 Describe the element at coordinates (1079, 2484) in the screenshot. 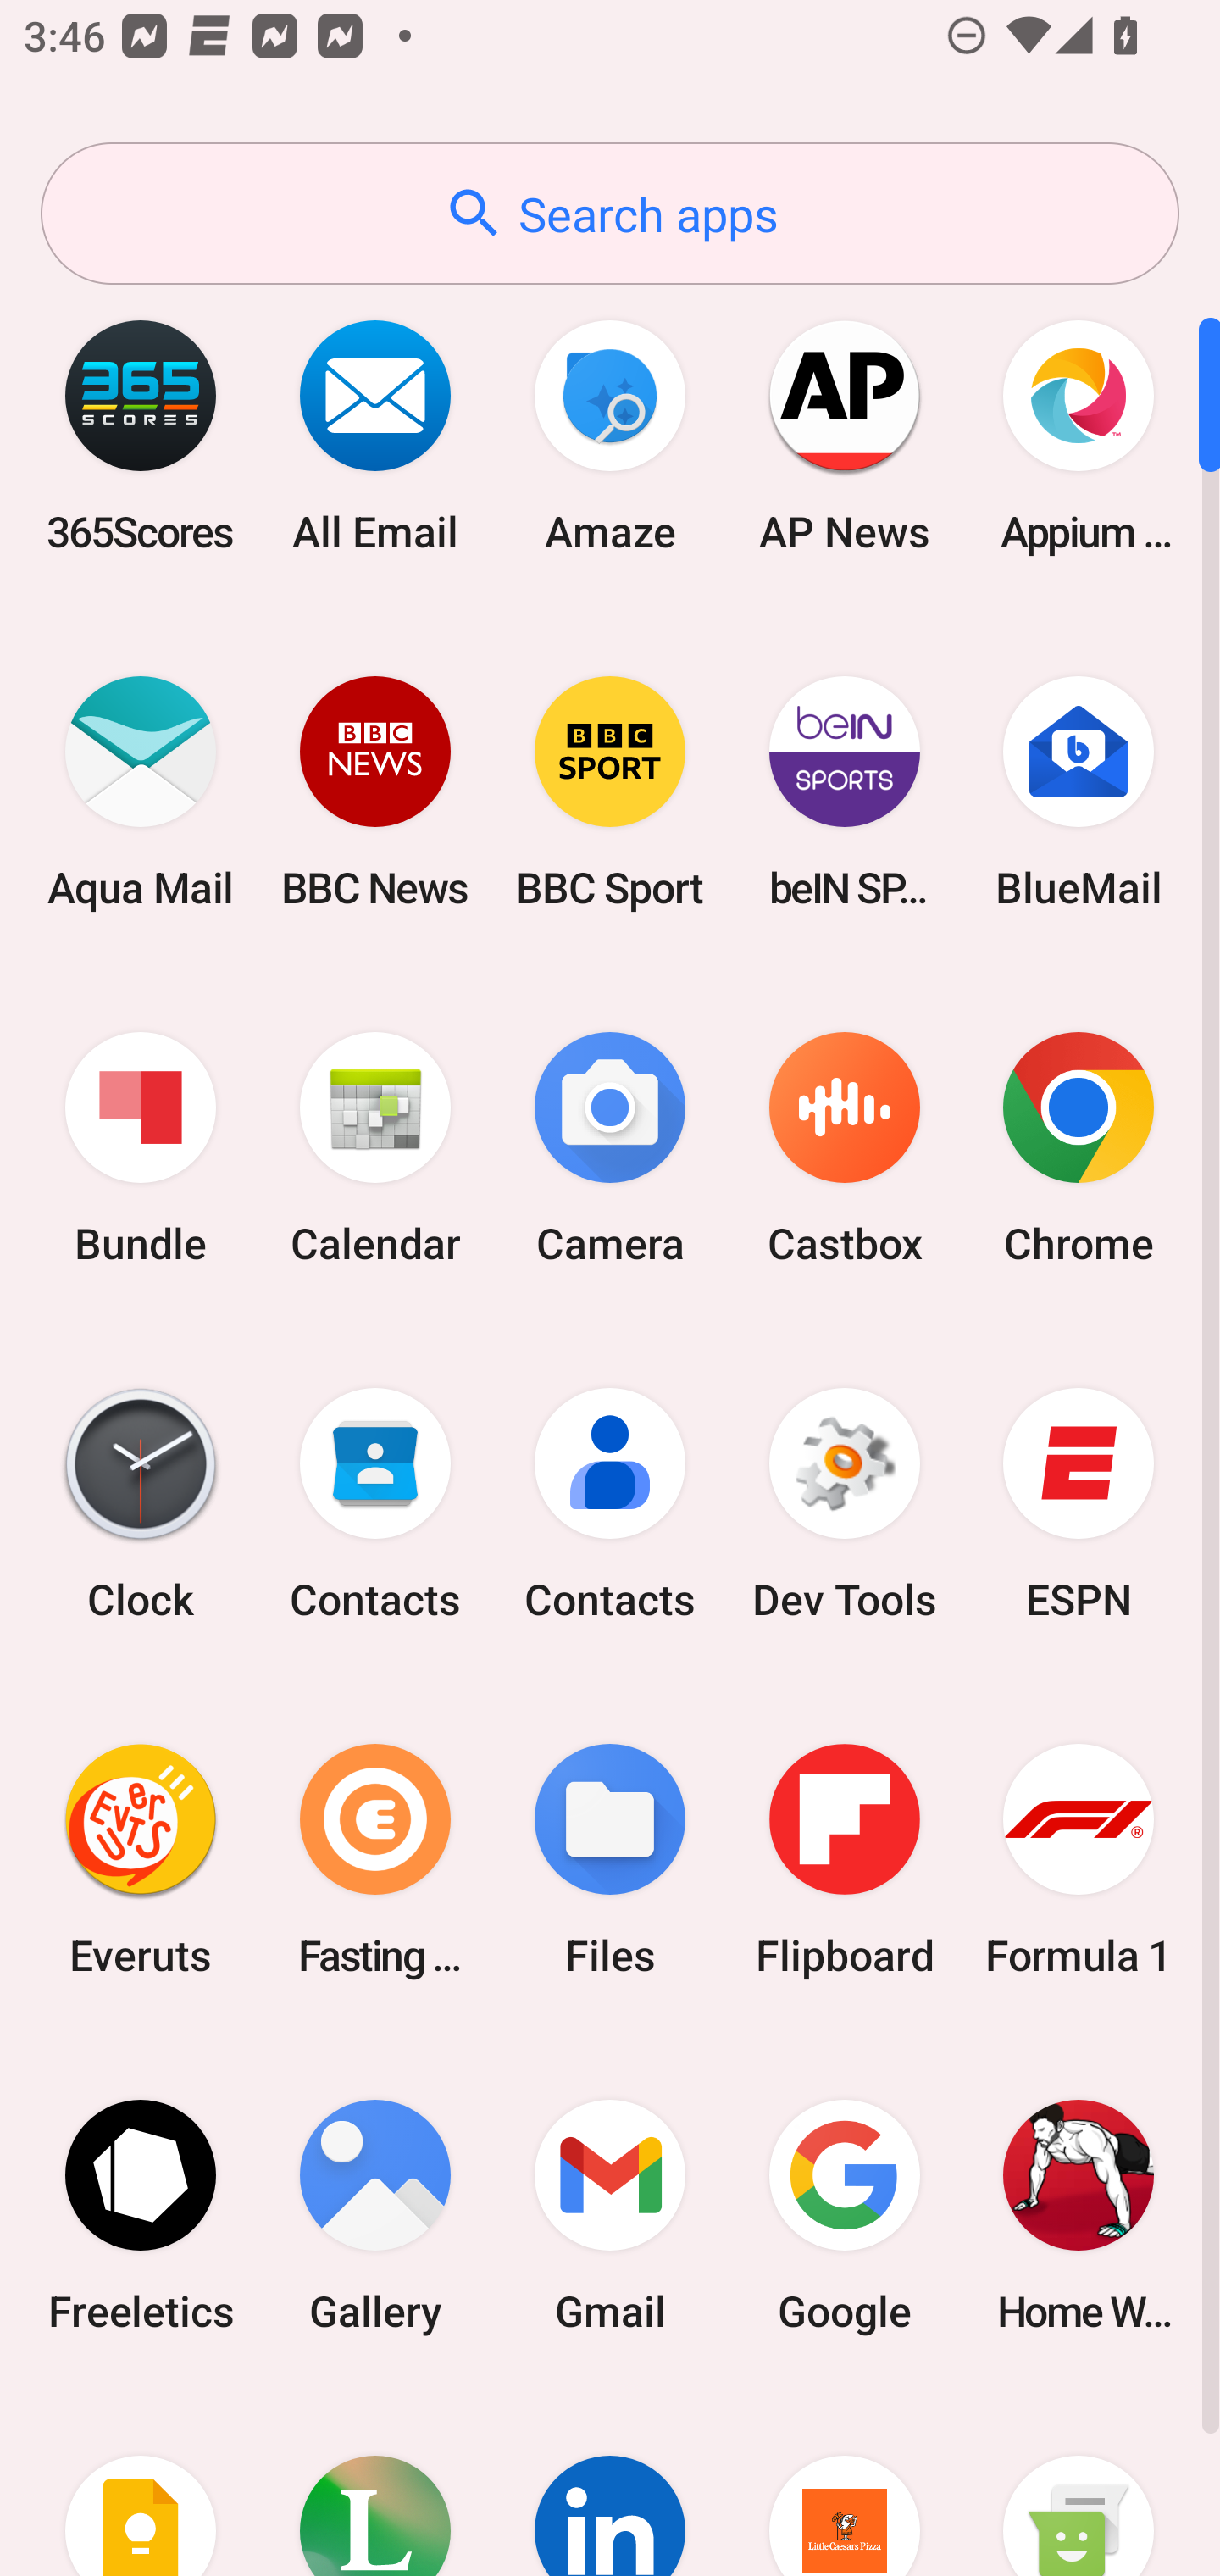

I see `Messaging` at that location.